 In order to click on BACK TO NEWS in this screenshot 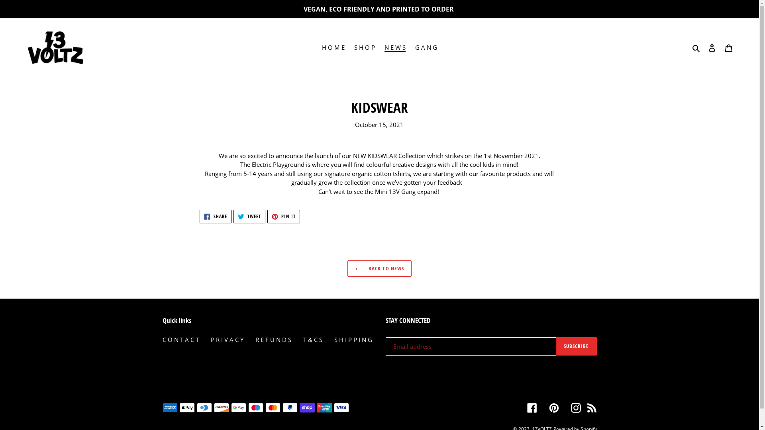, I will do `click(379, 269)`.